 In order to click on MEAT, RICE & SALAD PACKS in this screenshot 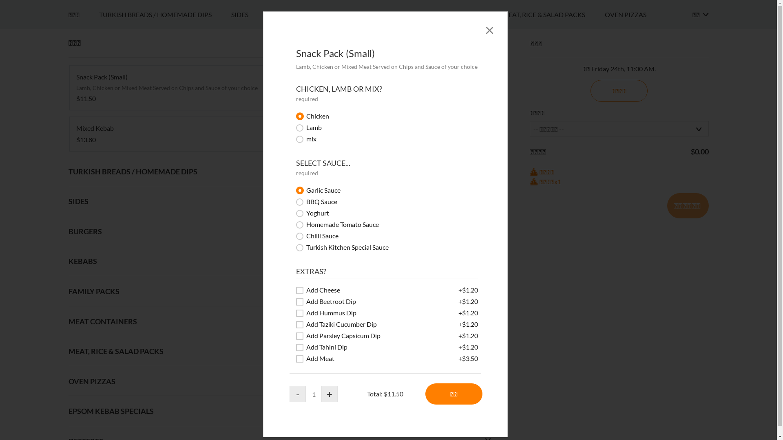, I will do `click(554, 223)`.